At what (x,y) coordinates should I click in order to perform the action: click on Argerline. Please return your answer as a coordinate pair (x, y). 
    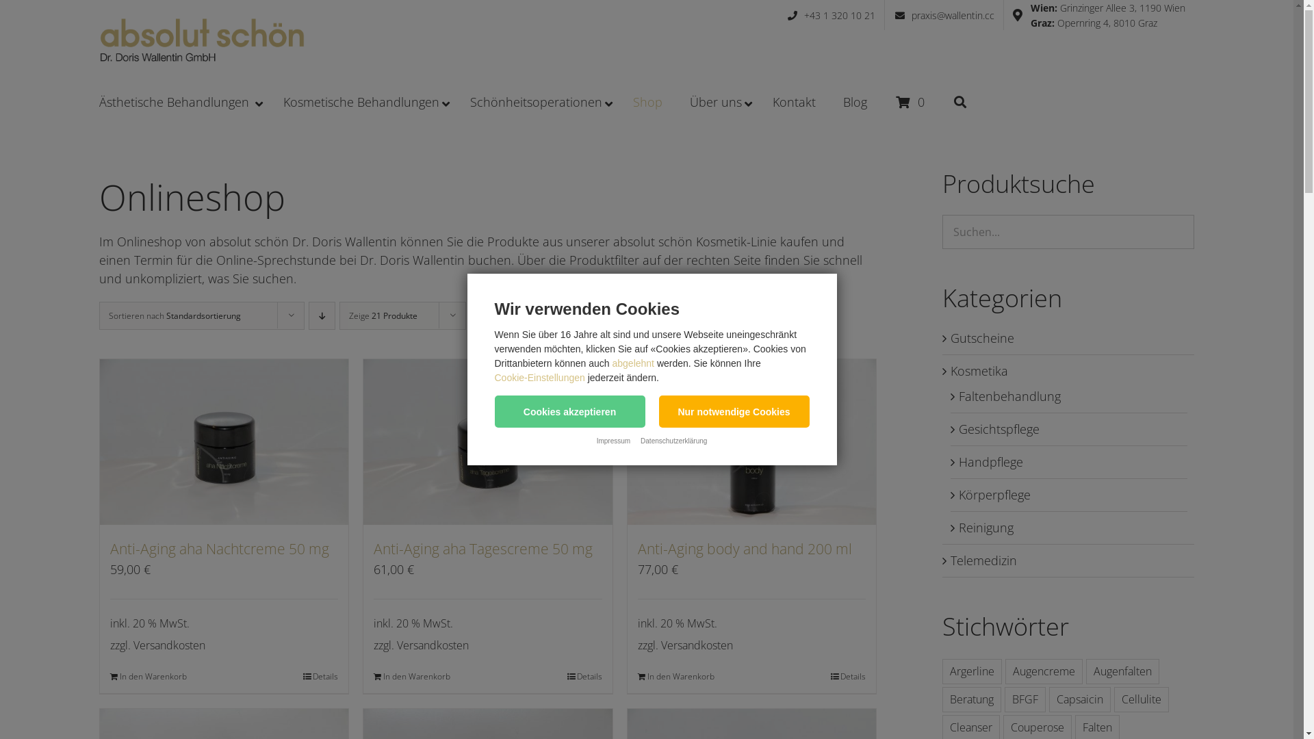
    Looking at the image, I should click on (972, 672).